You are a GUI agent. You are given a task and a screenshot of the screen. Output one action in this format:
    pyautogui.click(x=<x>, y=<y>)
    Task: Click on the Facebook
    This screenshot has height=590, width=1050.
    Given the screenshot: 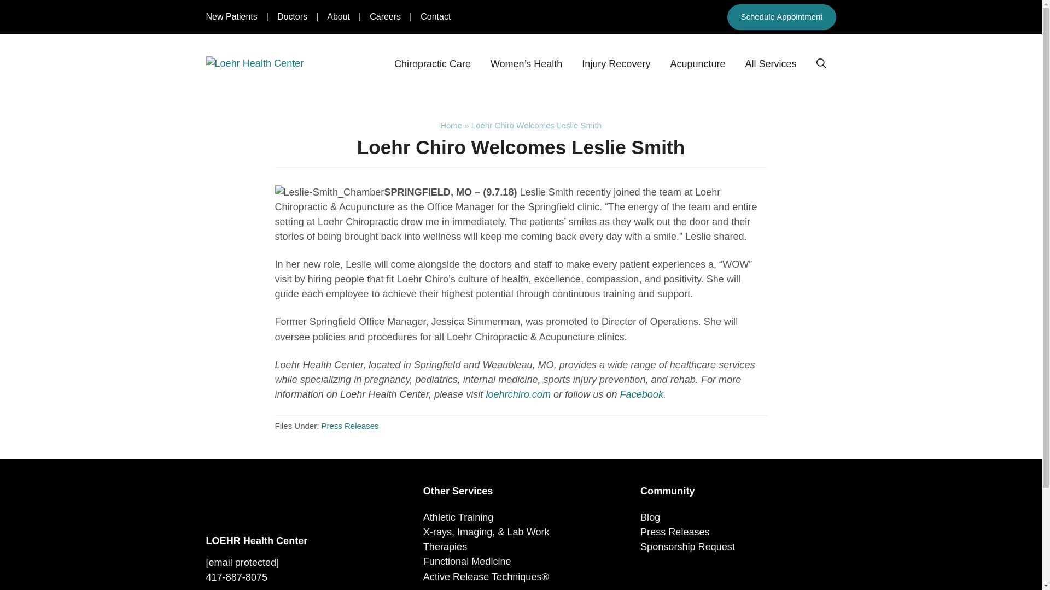 What is the action you would take?
    pyautogui.click(x=642, y=394)
    